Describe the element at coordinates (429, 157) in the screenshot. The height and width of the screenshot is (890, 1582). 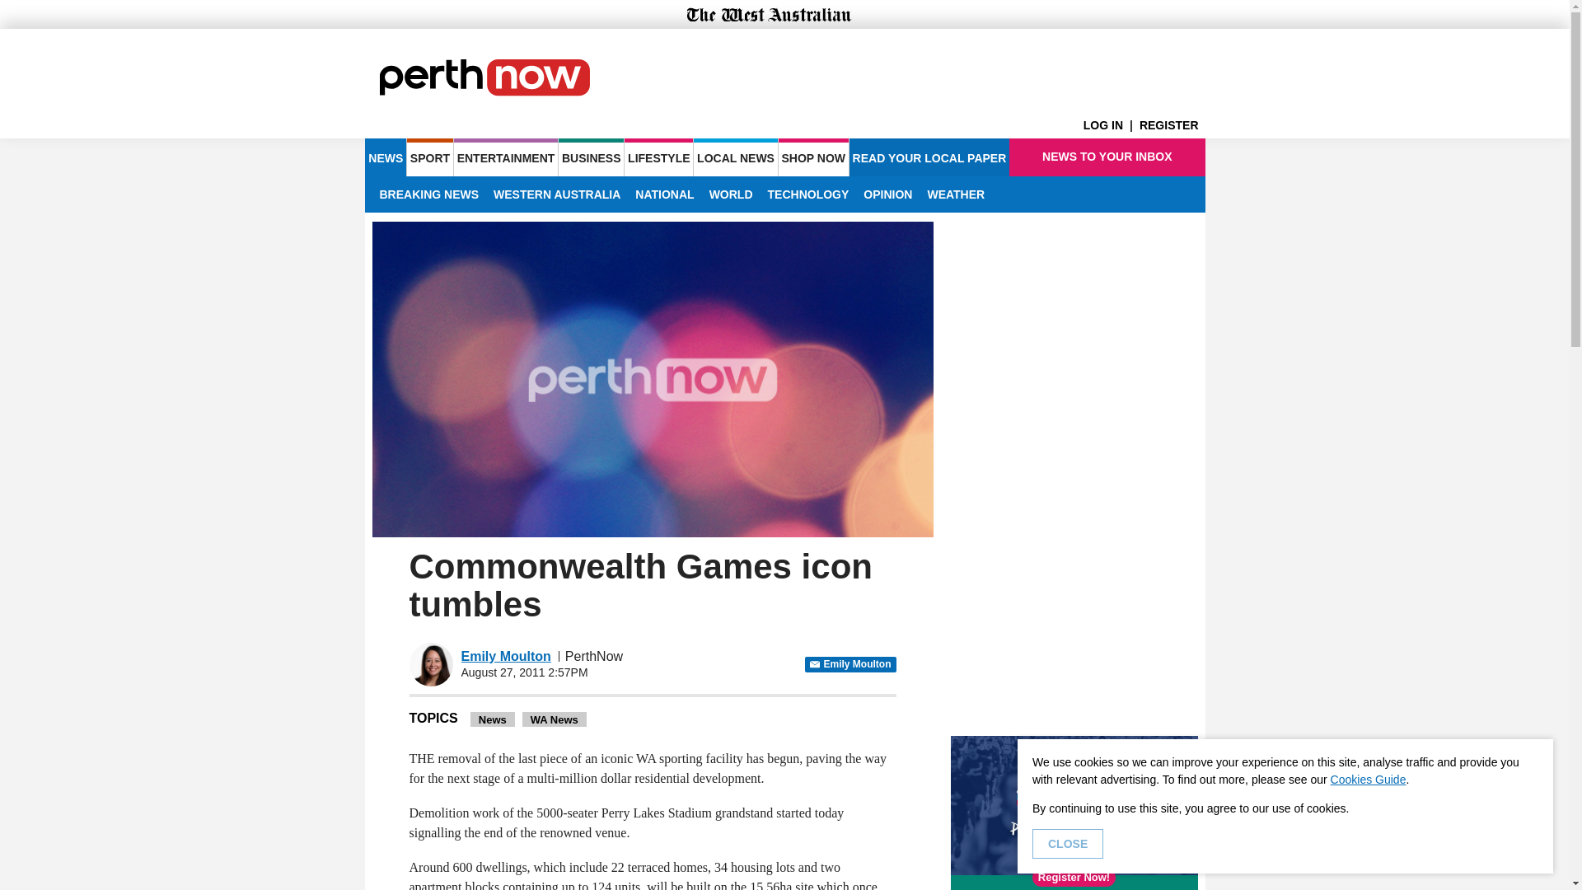
I see `SPORT` at that location.